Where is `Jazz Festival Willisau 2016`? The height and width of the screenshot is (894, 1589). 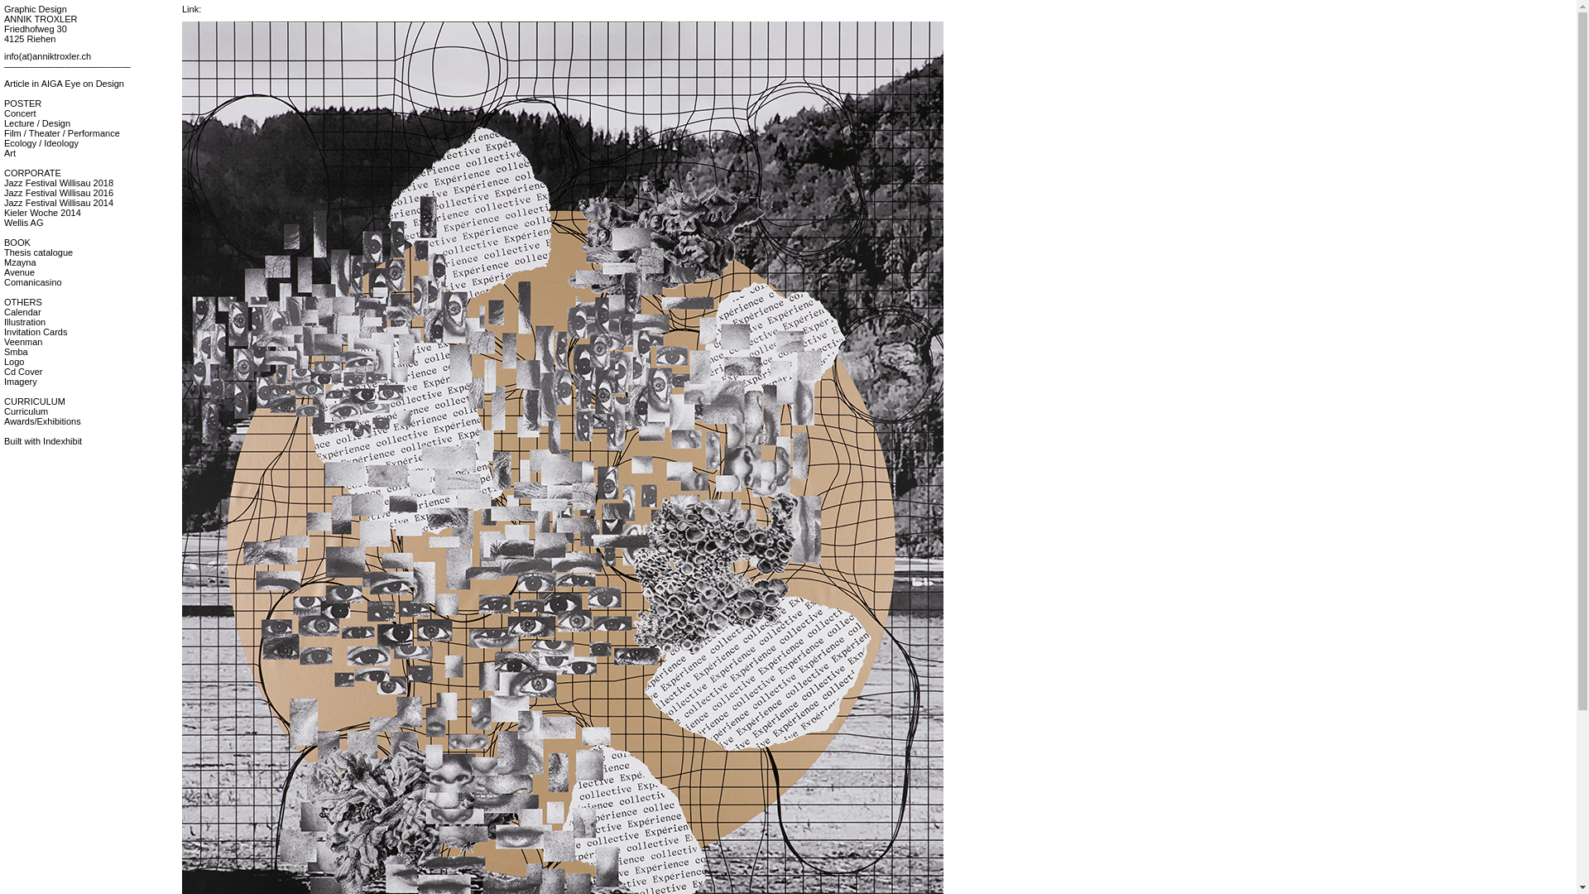 Jazz Festival Willisau 2016 is located at coordinates (59, 193).